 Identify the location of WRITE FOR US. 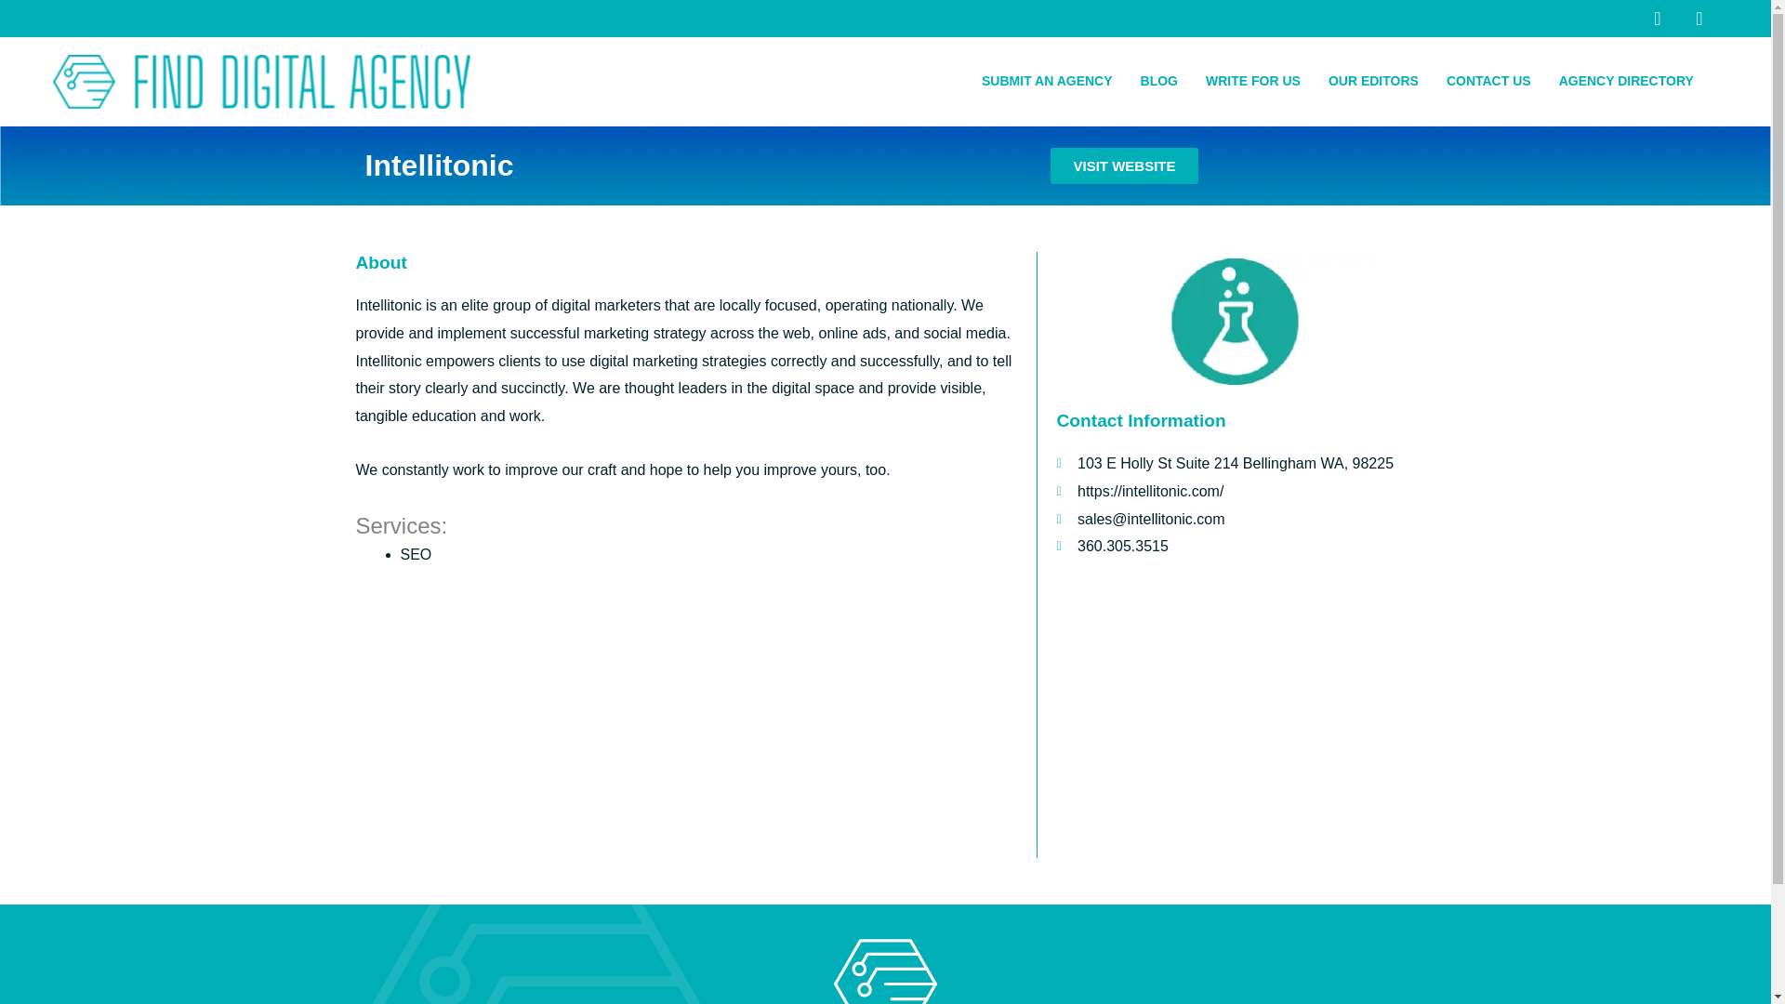
(1253, 82).